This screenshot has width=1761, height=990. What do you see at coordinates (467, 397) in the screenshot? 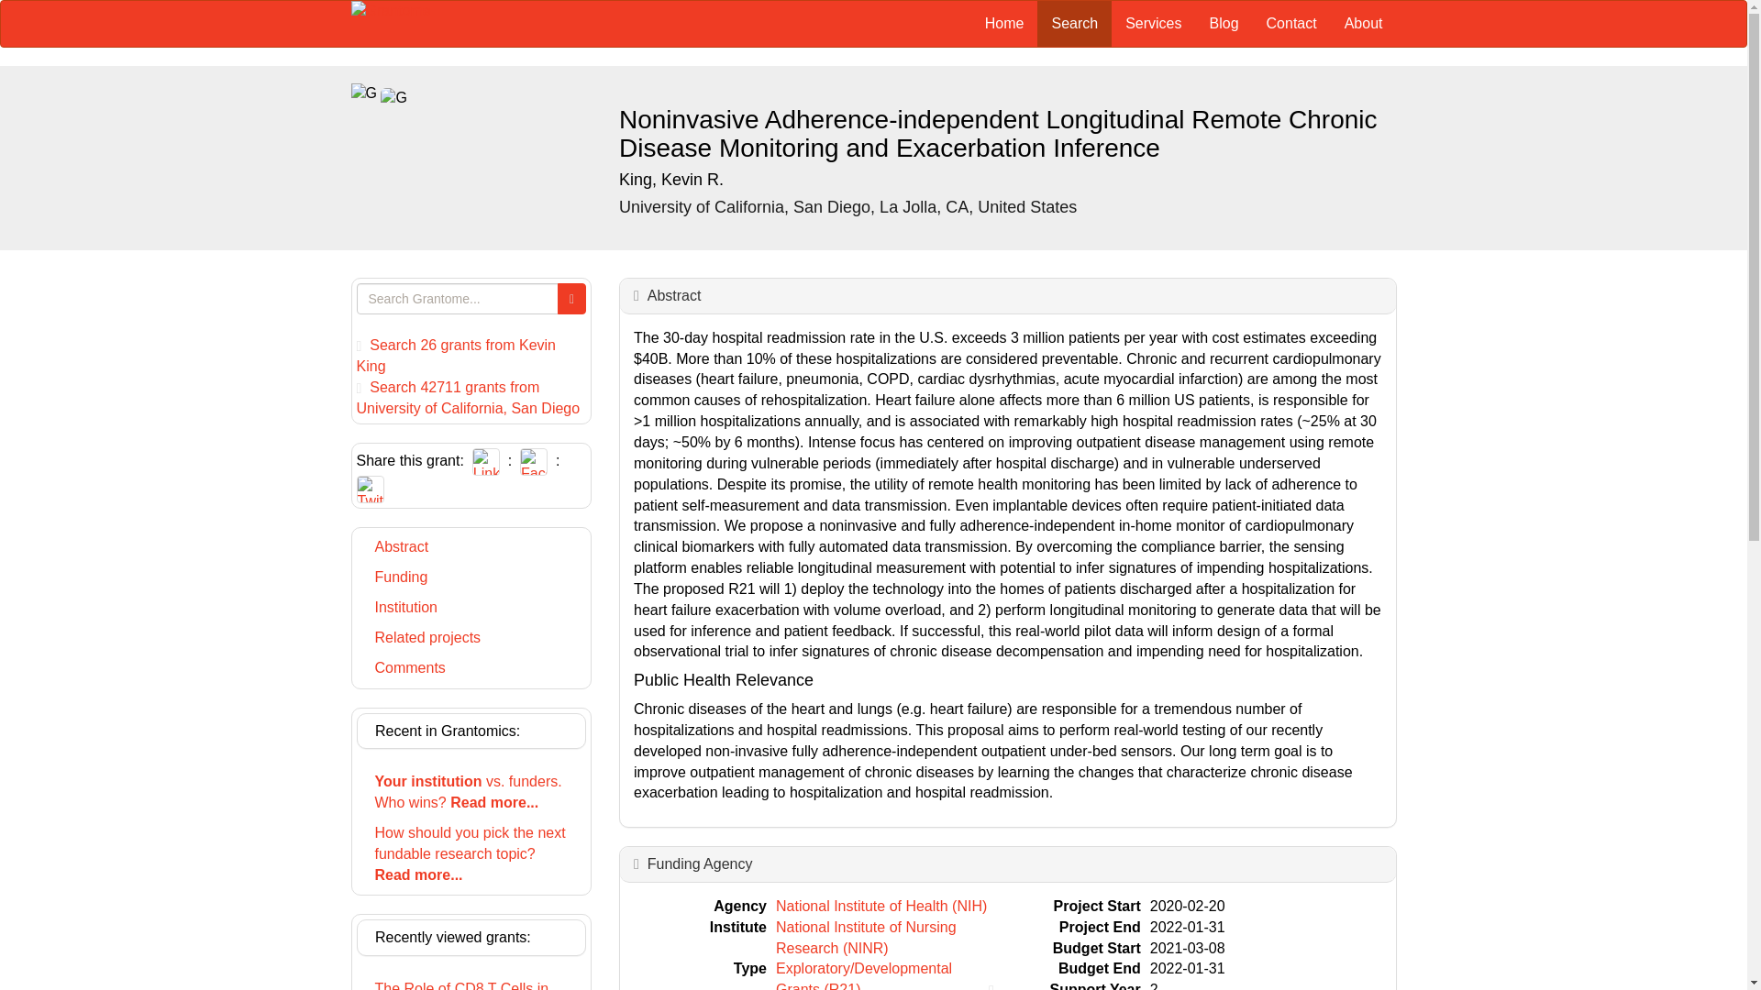
I see `Search University of California, San Diego in Grantome...` at bounding box center [467, 397].